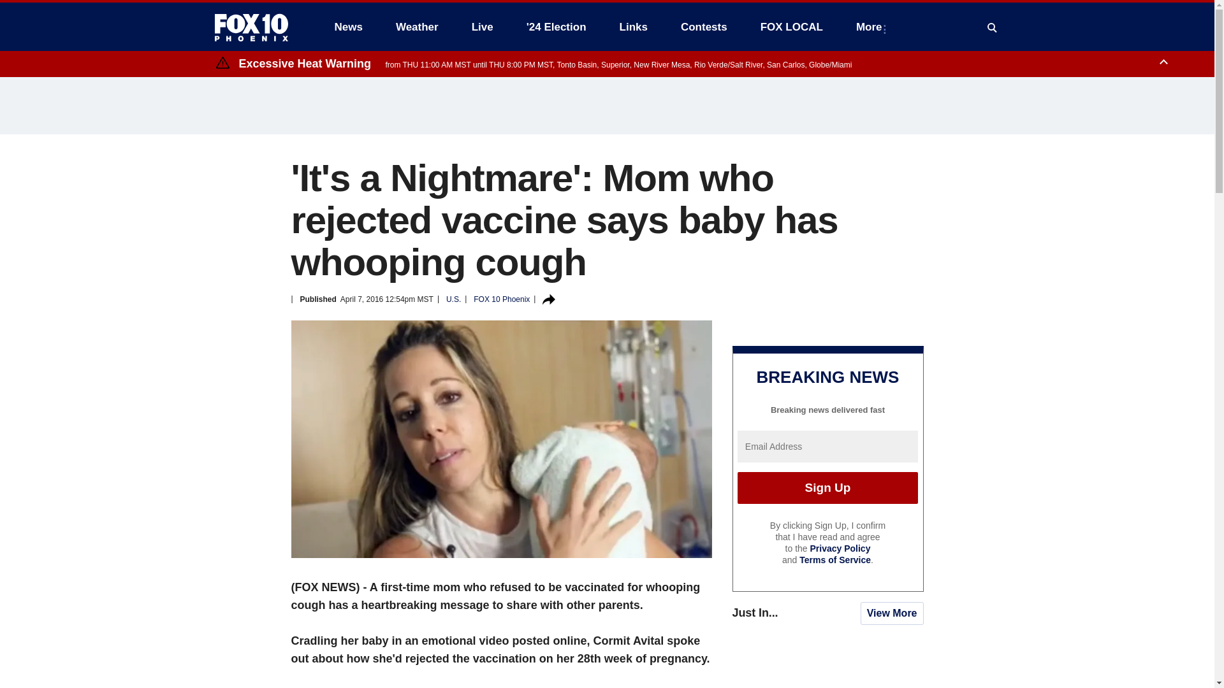  Describe the element at coordinates (704, 27) in the screenshot. I see `Contests` at that location.